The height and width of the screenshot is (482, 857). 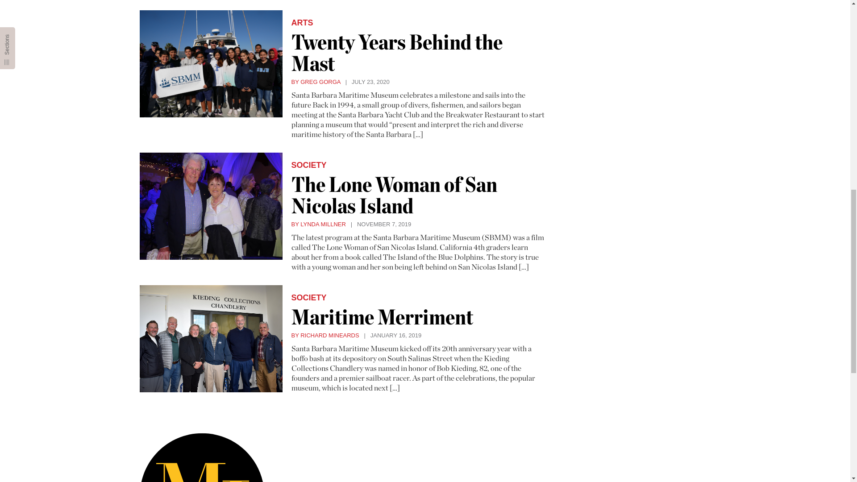 What do you see at coordinates (318, 224) in the screenshot?
I see `Lynda Millner` at bounding box center [318, 224].